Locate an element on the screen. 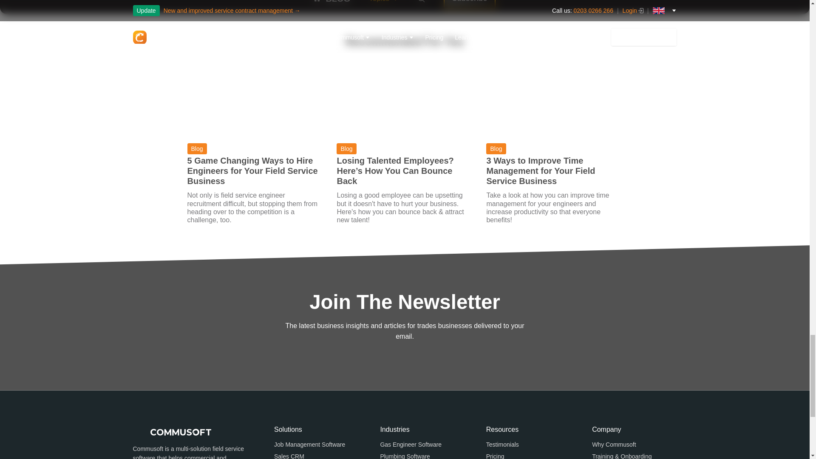 The image size is (816, 459). Commusoft is located at coordinates (171, 432).